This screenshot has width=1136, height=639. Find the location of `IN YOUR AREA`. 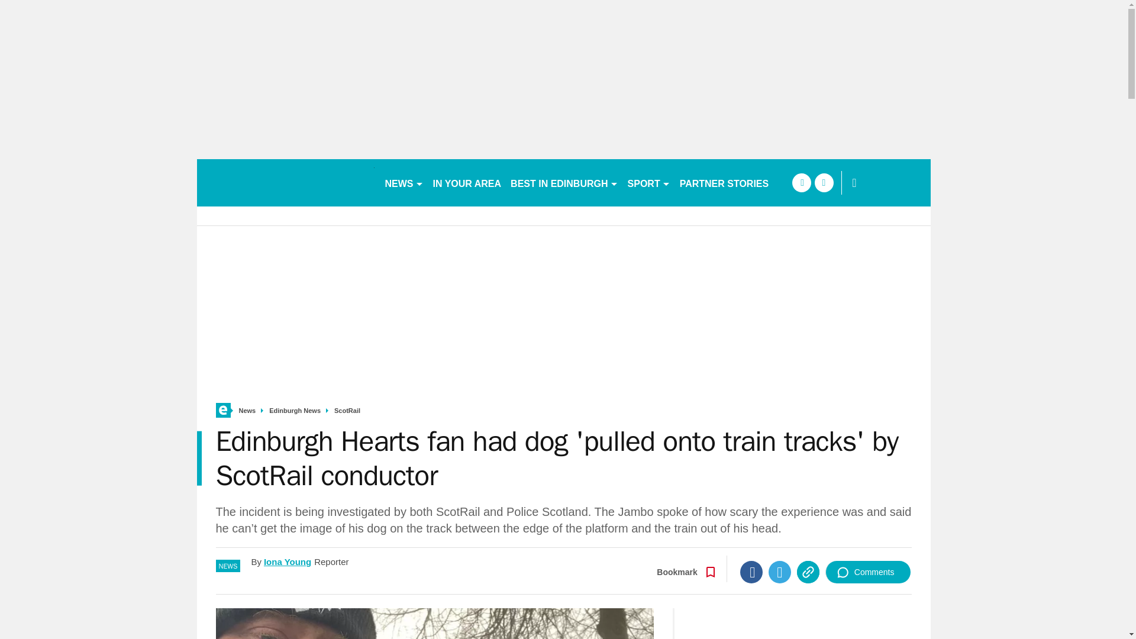

IN YOUR AREA is located at coordinates (467, 182).